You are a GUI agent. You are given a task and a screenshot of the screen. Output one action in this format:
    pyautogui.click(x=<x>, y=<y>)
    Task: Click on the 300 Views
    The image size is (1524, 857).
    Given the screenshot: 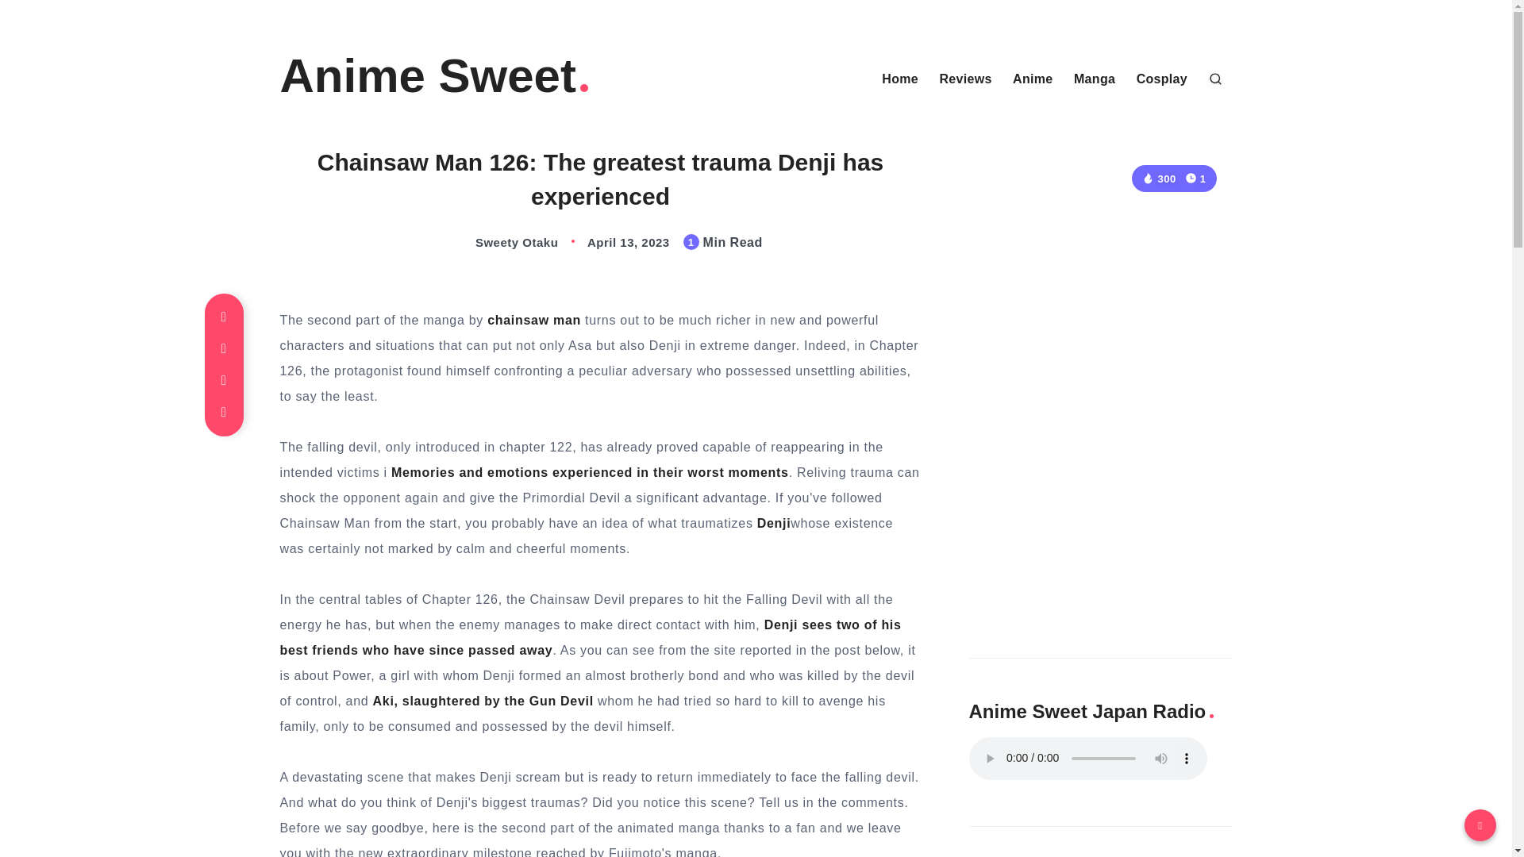 What is the action you would take?
    pyautogui.click(x=1158, y=179)
    